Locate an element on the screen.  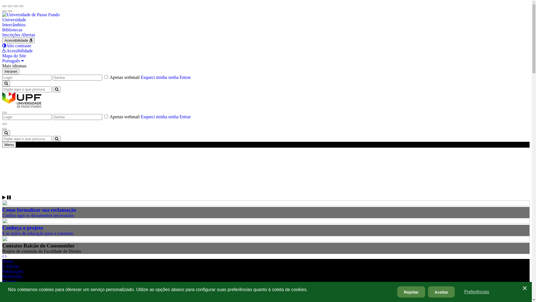
Close (Esc) is located at coordinates (4, 6).